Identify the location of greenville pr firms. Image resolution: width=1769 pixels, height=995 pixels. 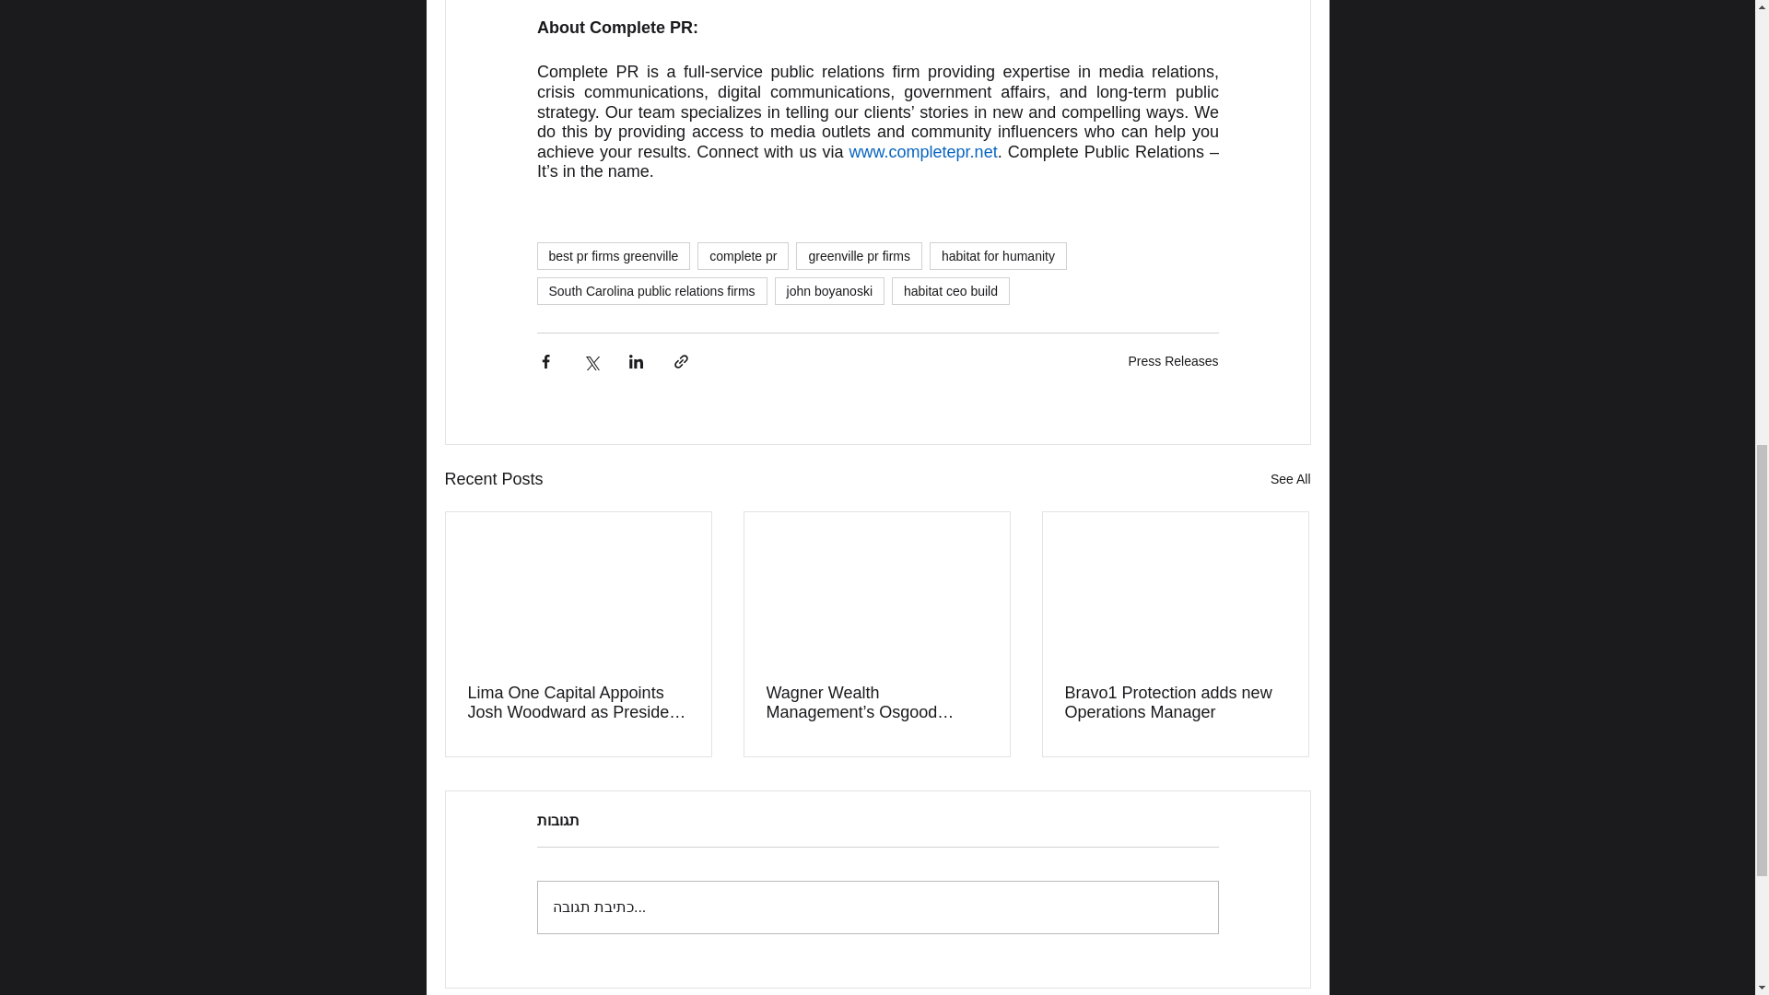
(859, 256).